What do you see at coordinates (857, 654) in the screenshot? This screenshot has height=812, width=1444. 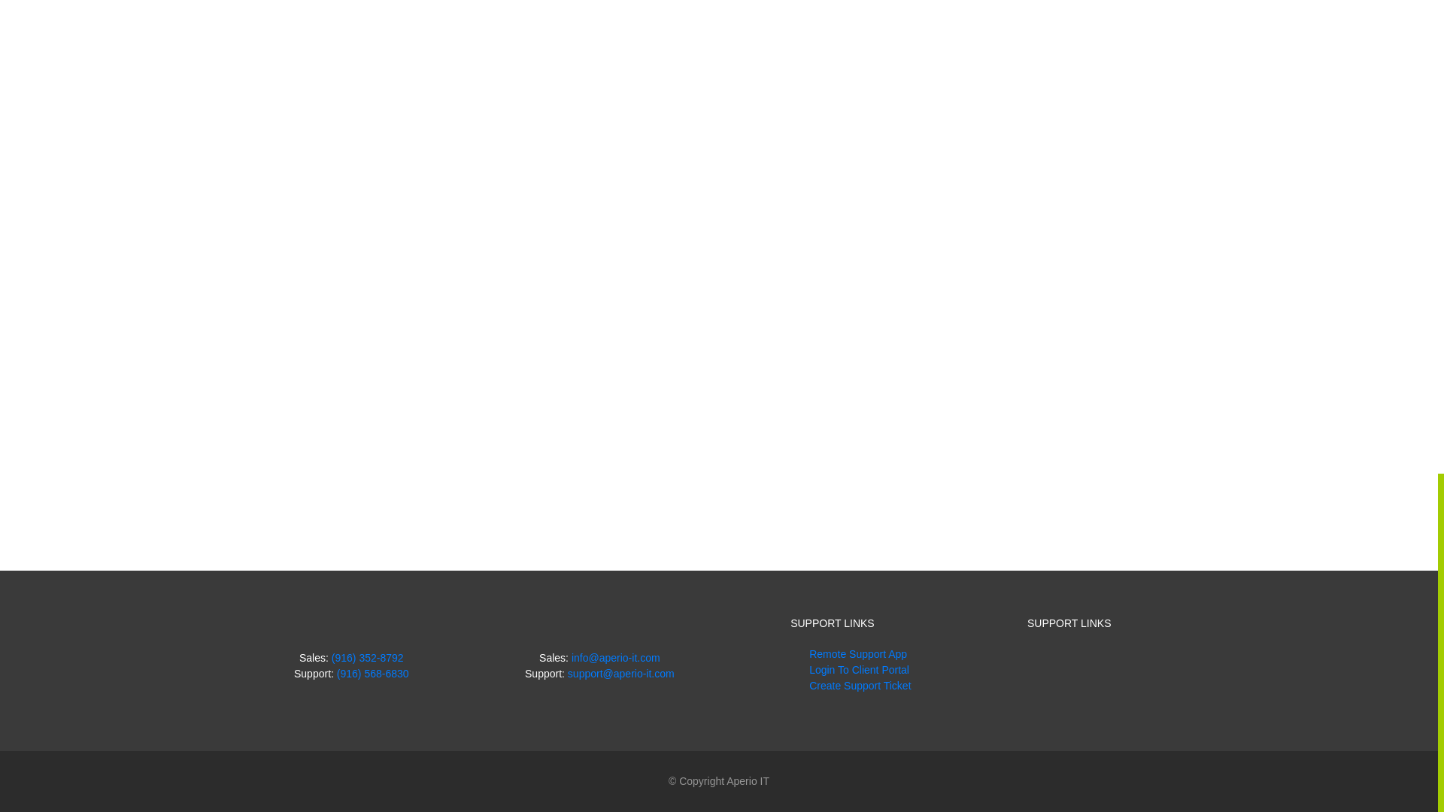 I see `Remote Support App` at bounding box center [857, 654].